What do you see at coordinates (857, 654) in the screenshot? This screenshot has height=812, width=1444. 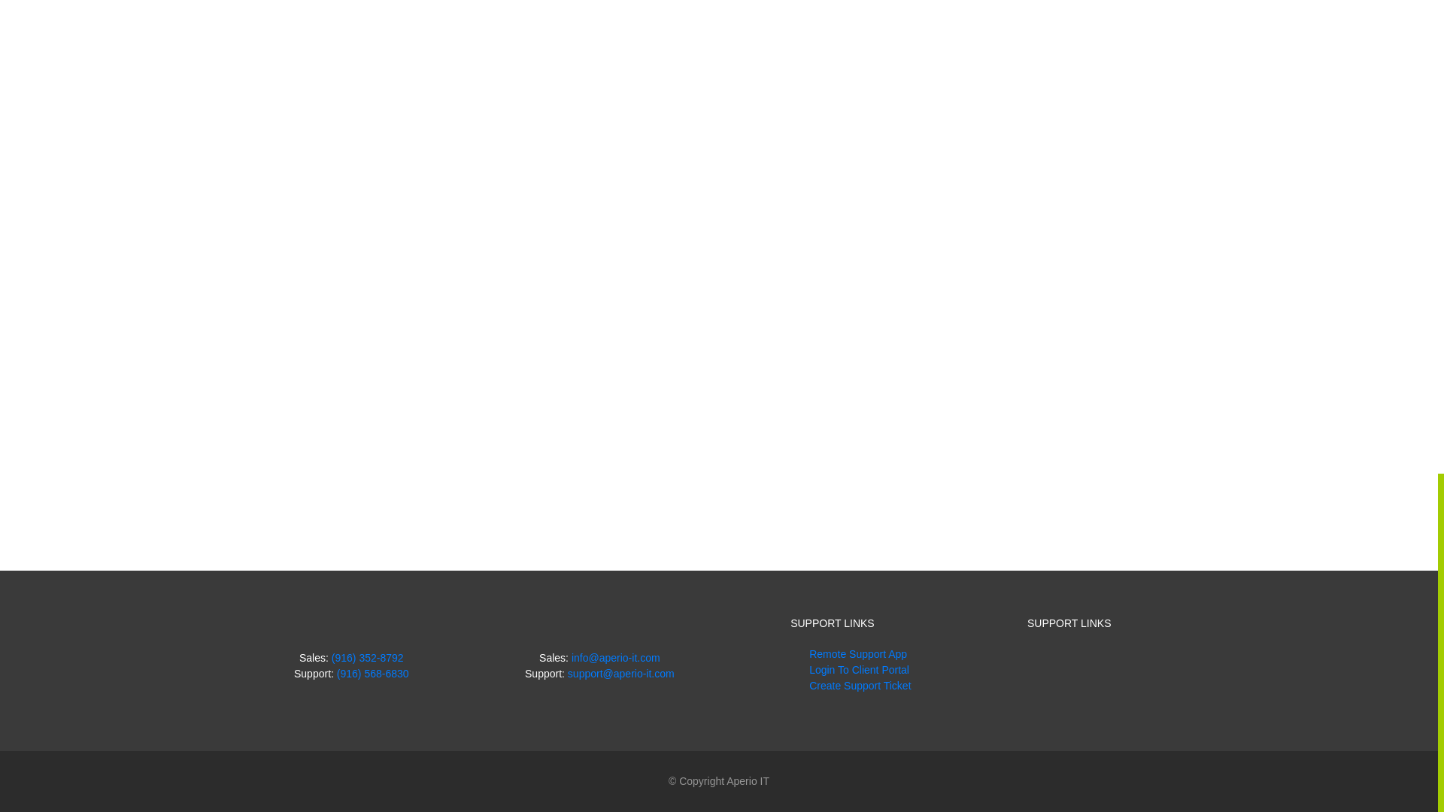 I see `Remote Support App` at bounding box center [857, 654].